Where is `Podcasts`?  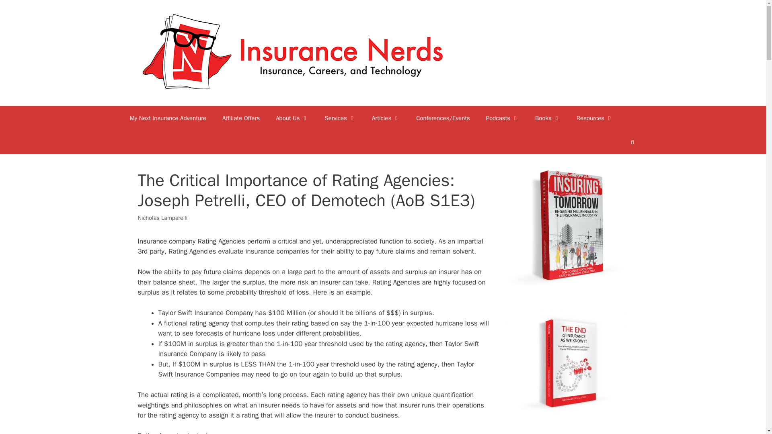
Podcasts is located at coordinates (503, 118).